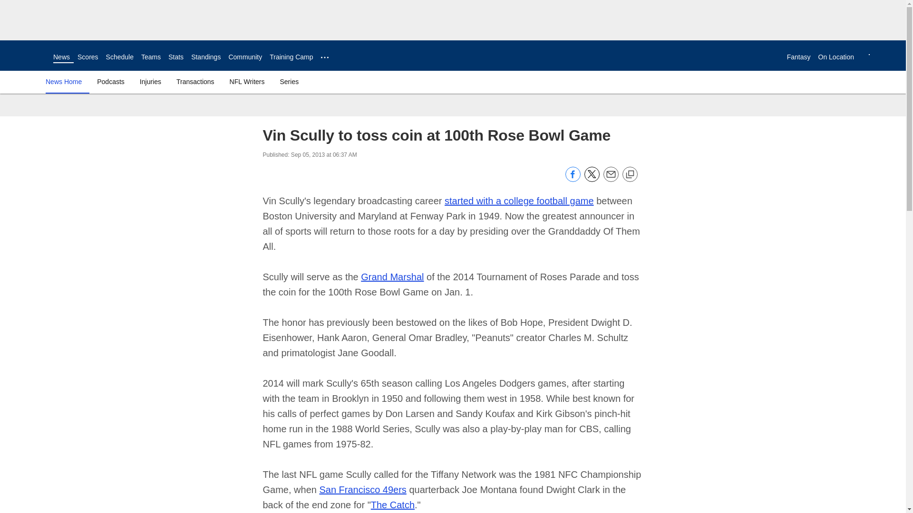 This screenshot has height=513, width=913. Describe the element at coordinates (151, 57) in the screenshot. I see `Teams` at that location.